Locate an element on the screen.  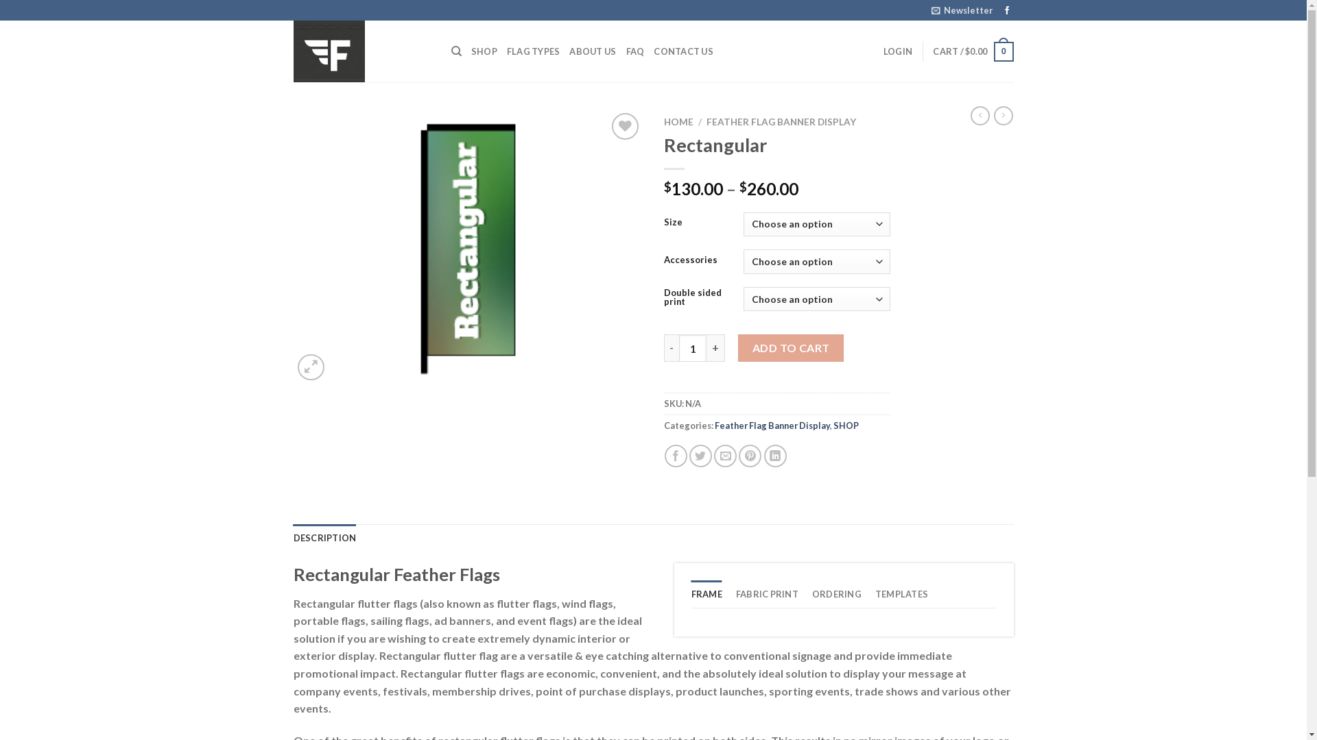
Pin on Pinterest is located at coordinates (750, 456).